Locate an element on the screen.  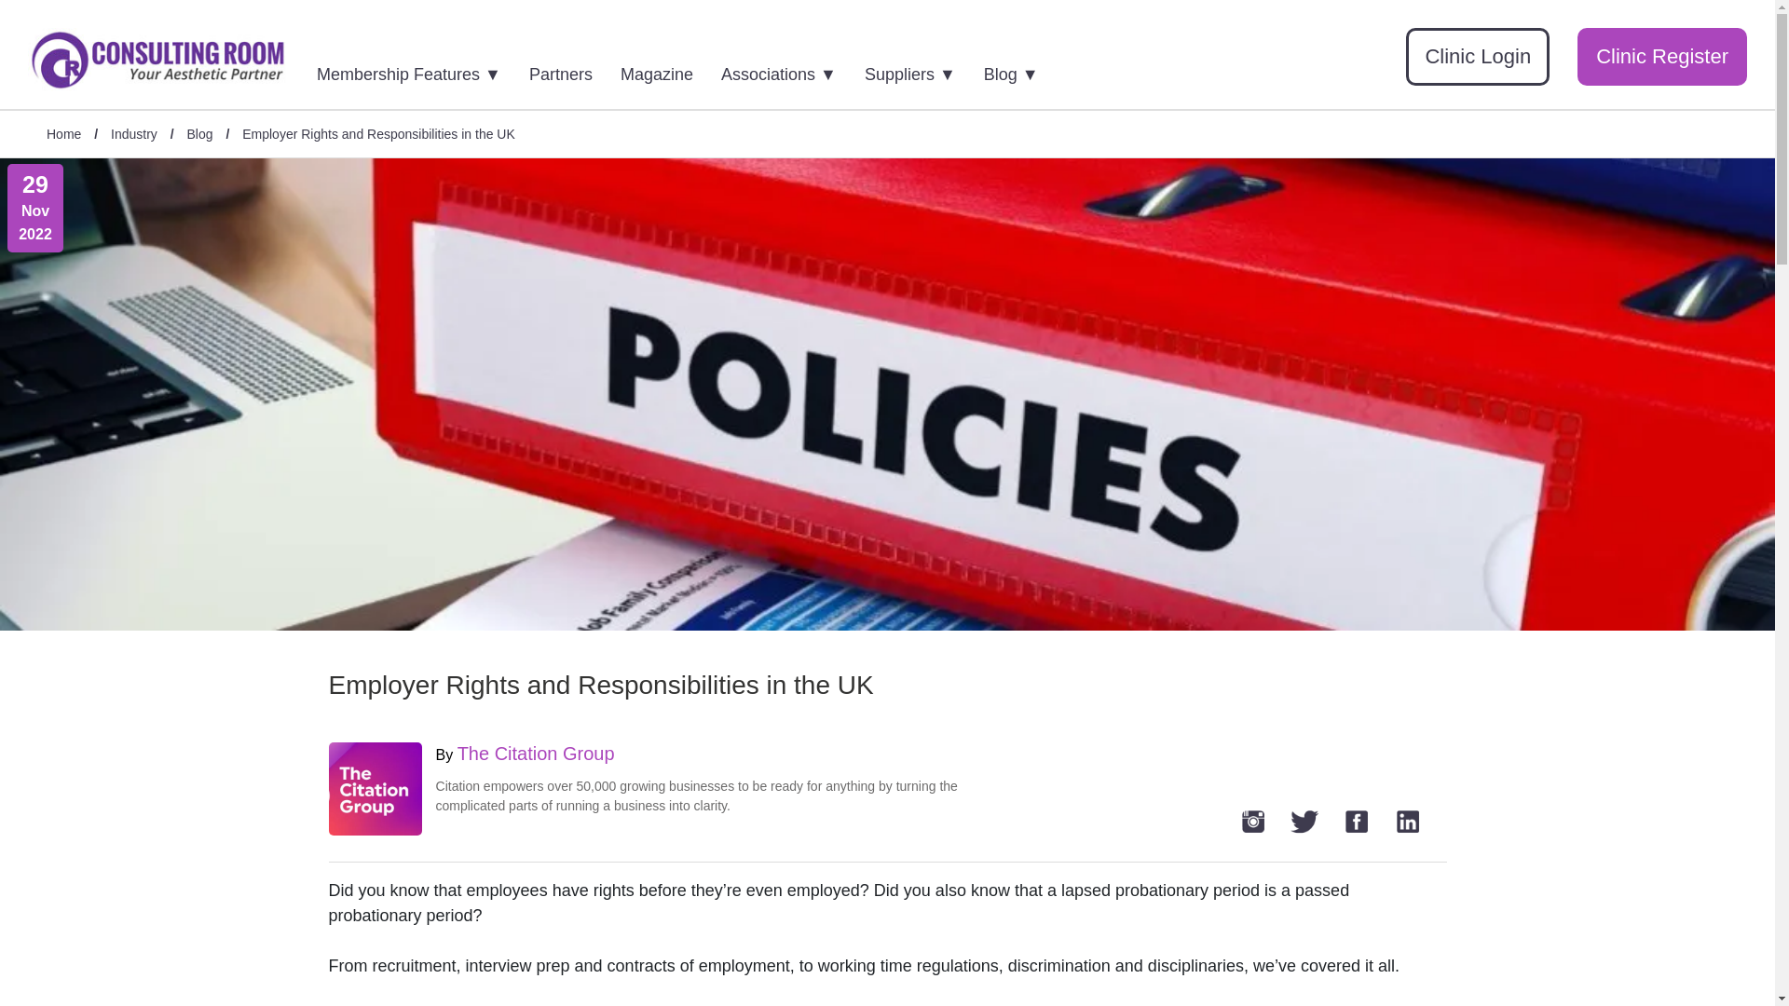
Consulting Room Home is located at coordinates (158, 62).